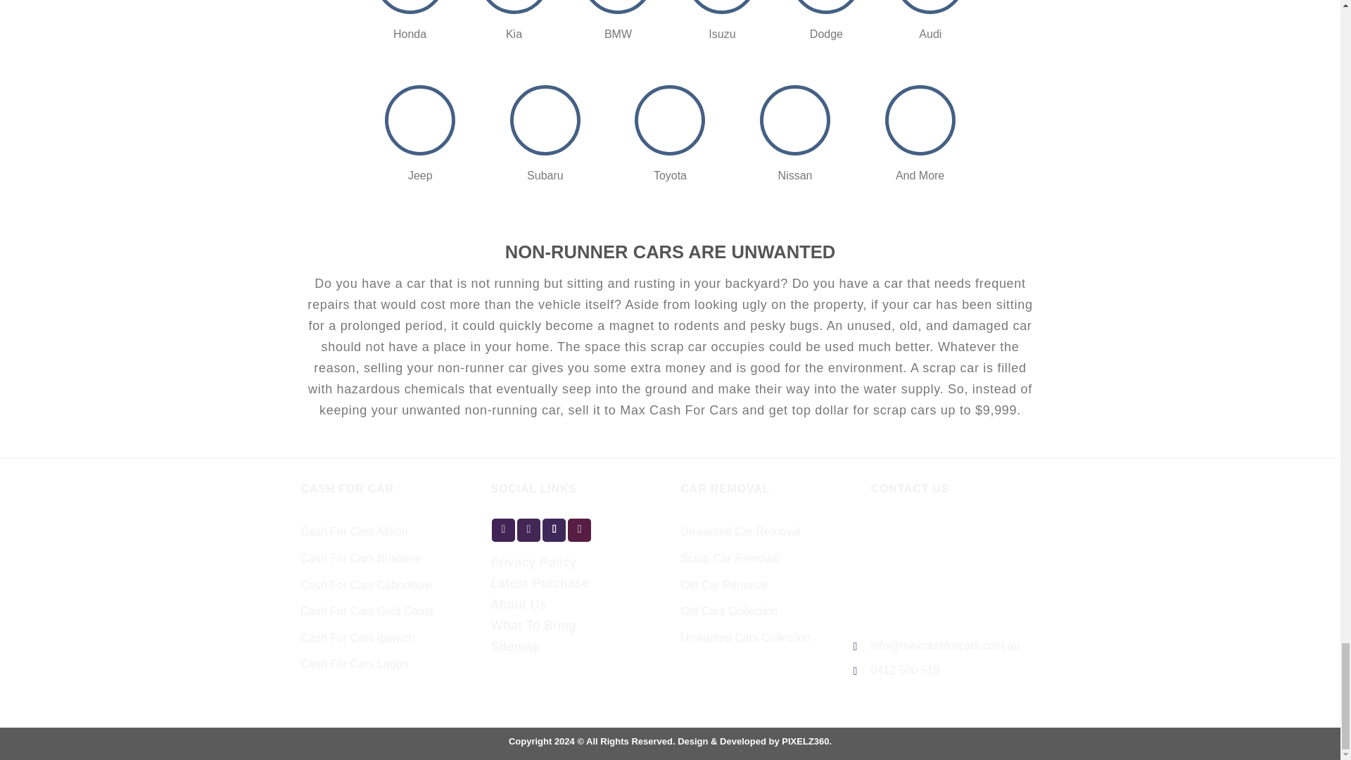 Image resolution: width=1351 pixels, height=760 pixels. I want to click on Follow on Twitter, so click(554, 530).